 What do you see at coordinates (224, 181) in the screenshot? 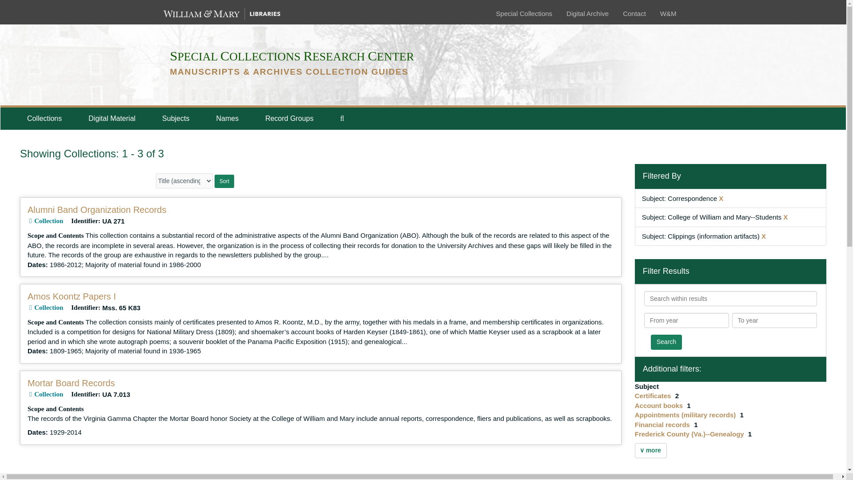
I see `Sort` at bounding box center [224, 181].